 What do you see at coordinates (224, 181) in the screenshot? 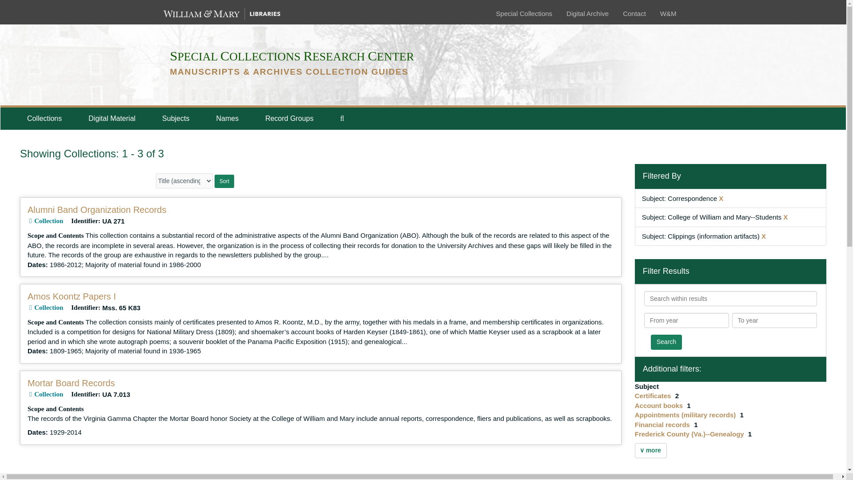
I see `Sort` at bounding box center [224, 181].